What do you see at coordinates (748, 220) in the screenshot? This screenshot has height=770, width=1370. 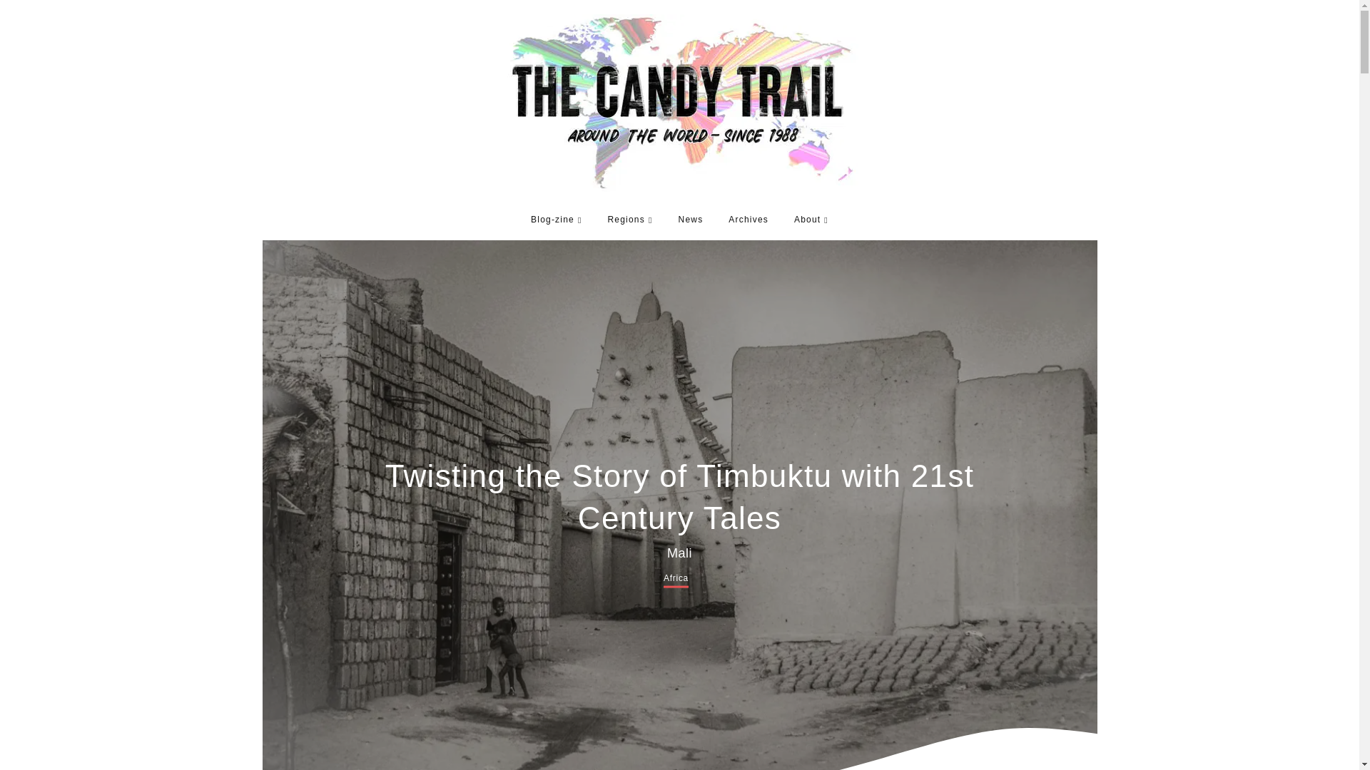 I see `Archives` at bounding box center [748, 220].